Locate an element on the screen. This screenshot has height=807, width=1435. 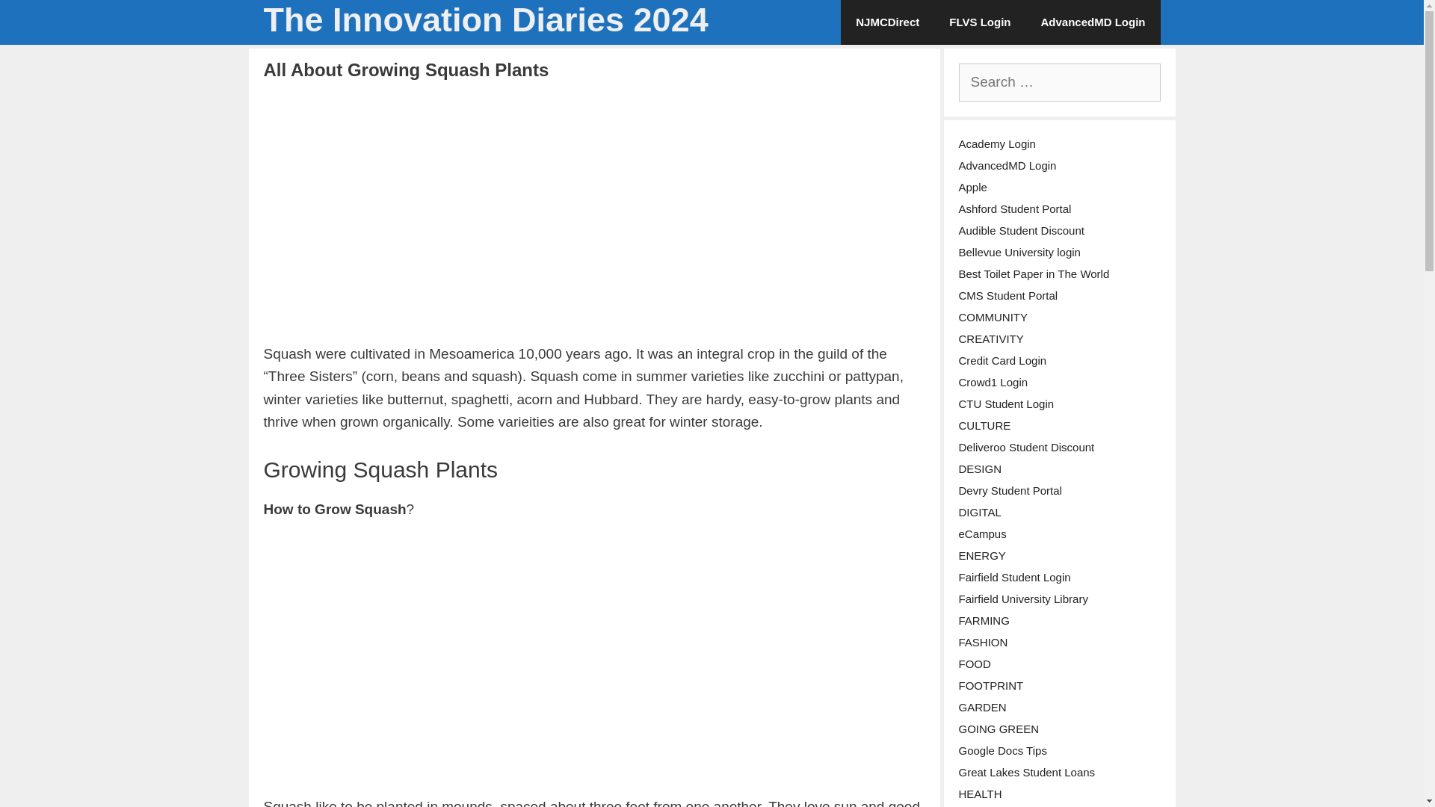
FOOTPRINT is located at coordinates (990, 684).